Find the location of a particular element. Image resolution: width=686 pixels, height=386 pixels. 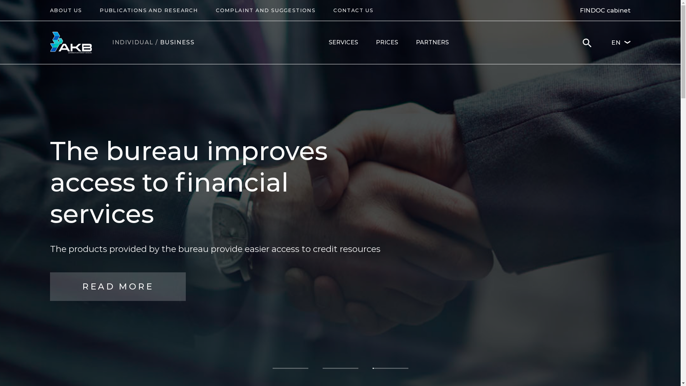

PARTNERS is located at coordinates (432, 43).